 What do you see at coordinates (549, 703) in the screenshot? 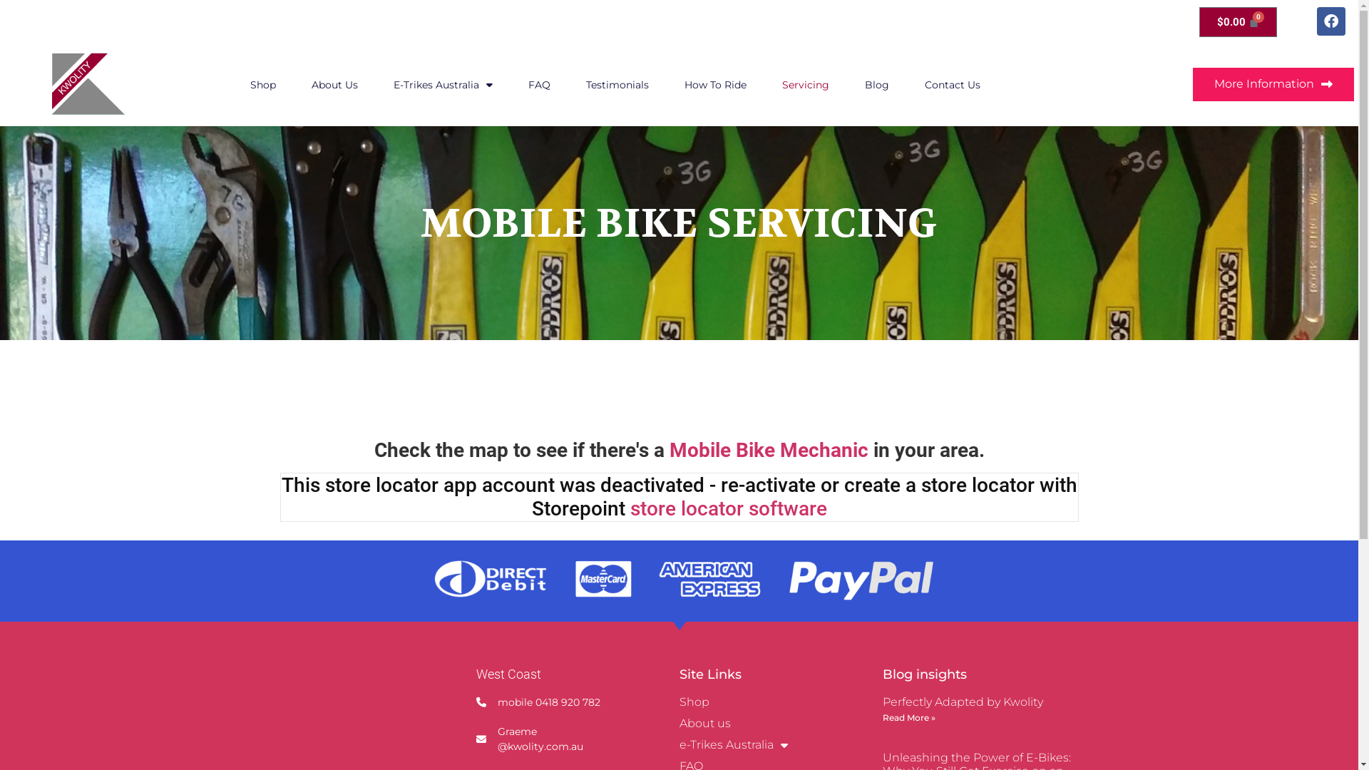
I see `mobile 0418 920 782` at bounding box center [549, 703].